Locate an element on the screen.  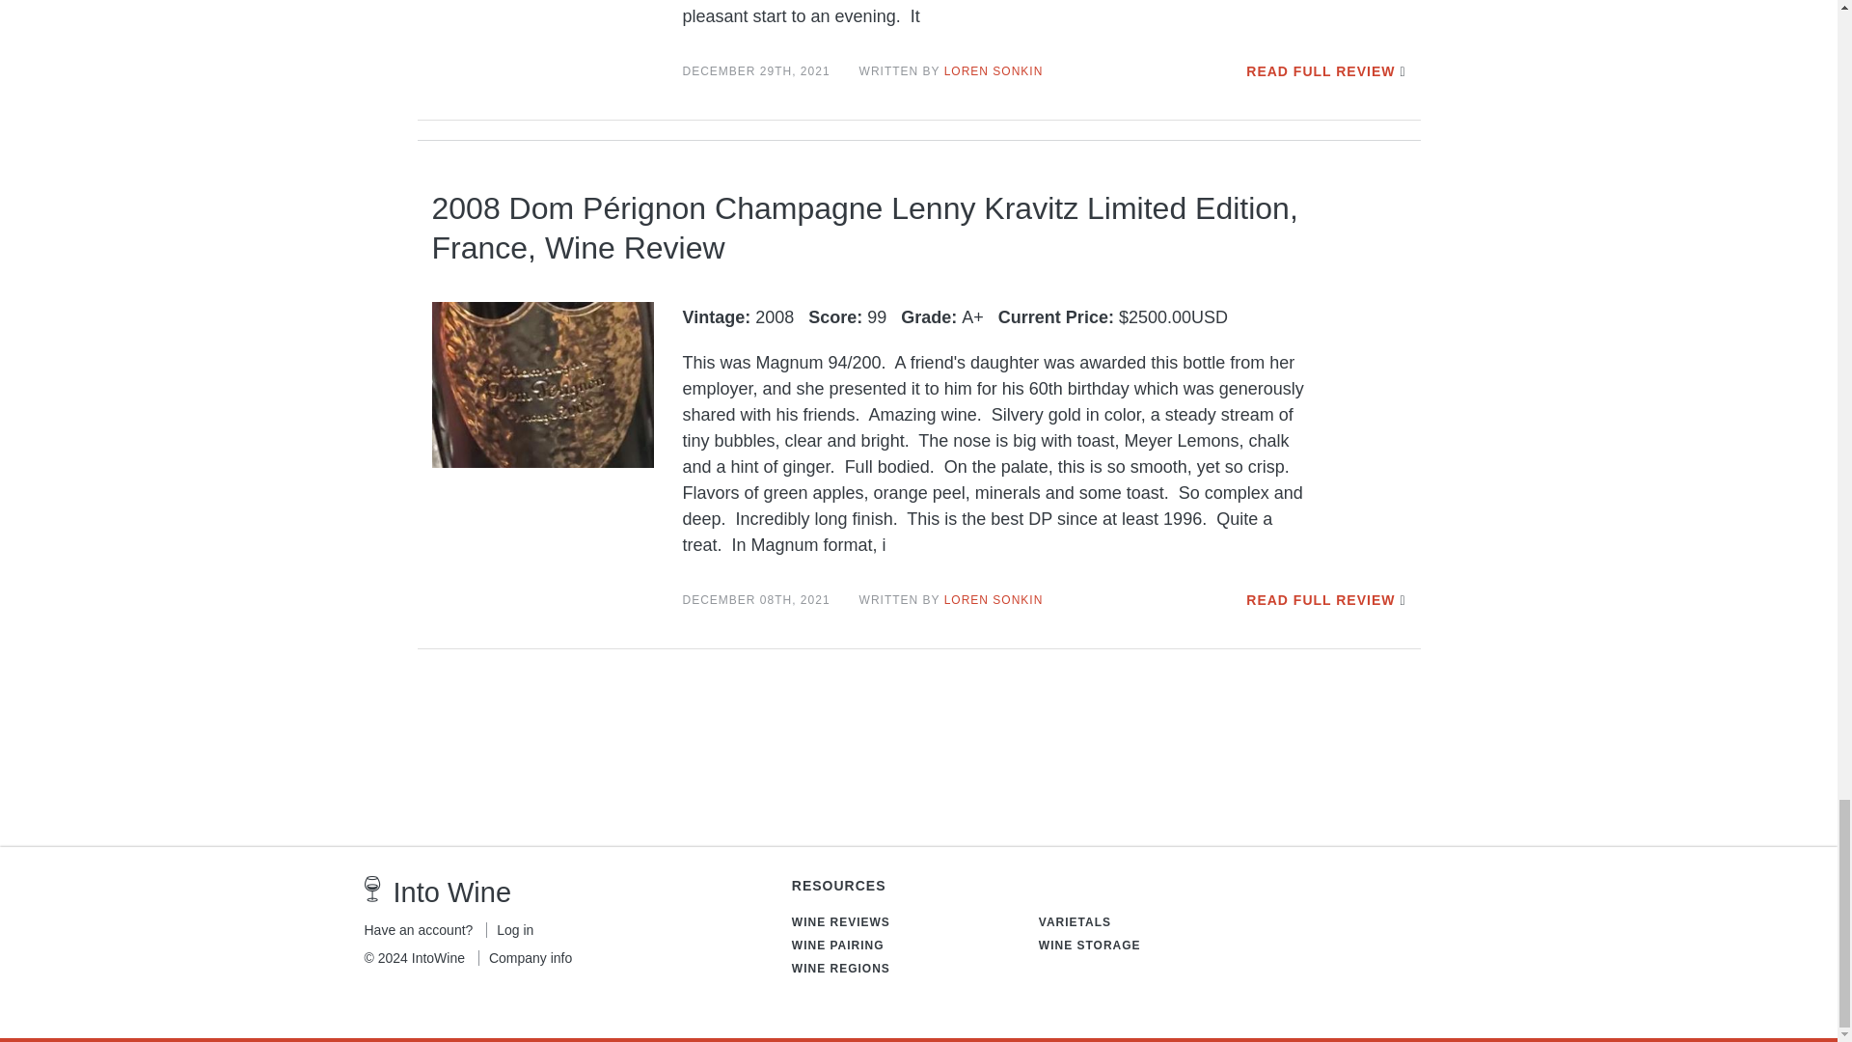
READ FULL REVIEW is located at coordinates (1320, 71).